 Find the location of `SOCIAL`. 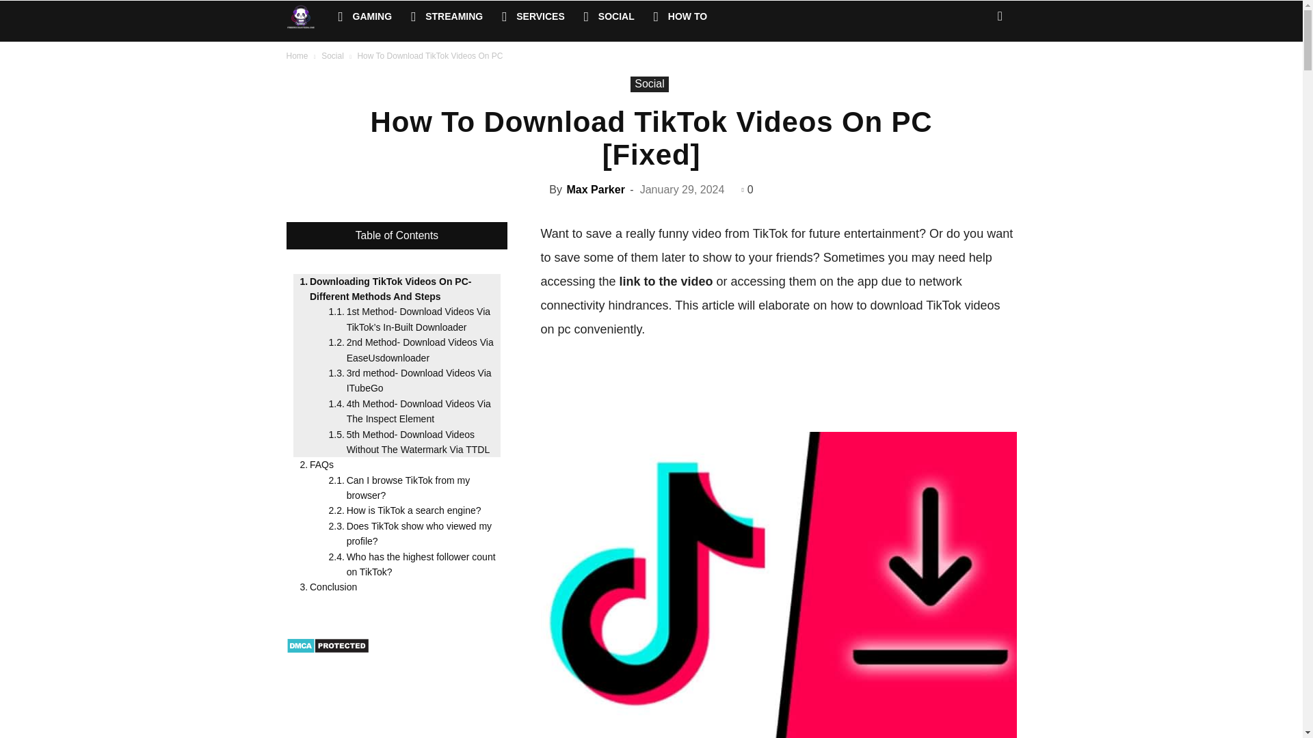

SOCIAL is located at coordinates (609, 16).